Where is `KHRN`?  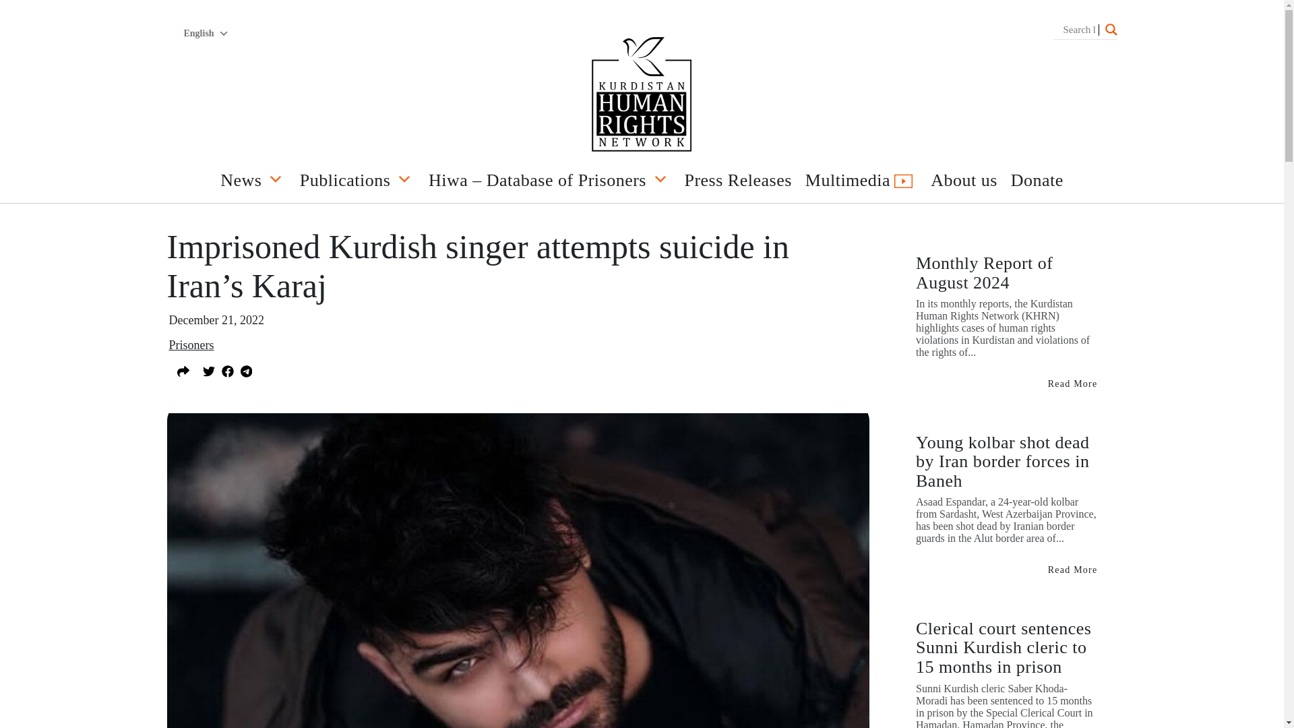 KHRN is located at coordinates (642, 96).